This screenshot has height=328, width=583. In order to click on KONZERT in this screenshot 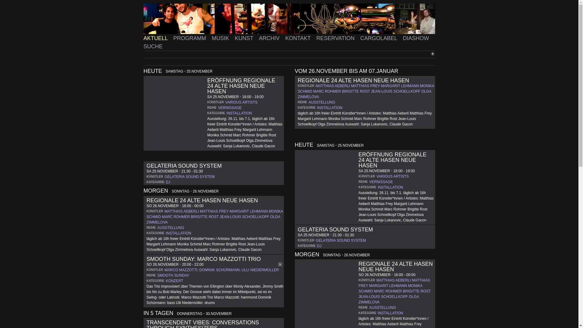, I will do `click(174, 281)`.